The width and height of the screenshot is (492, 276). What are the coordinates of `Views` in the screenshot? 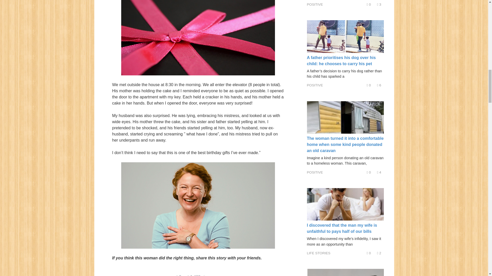 It's located at (379, 85).